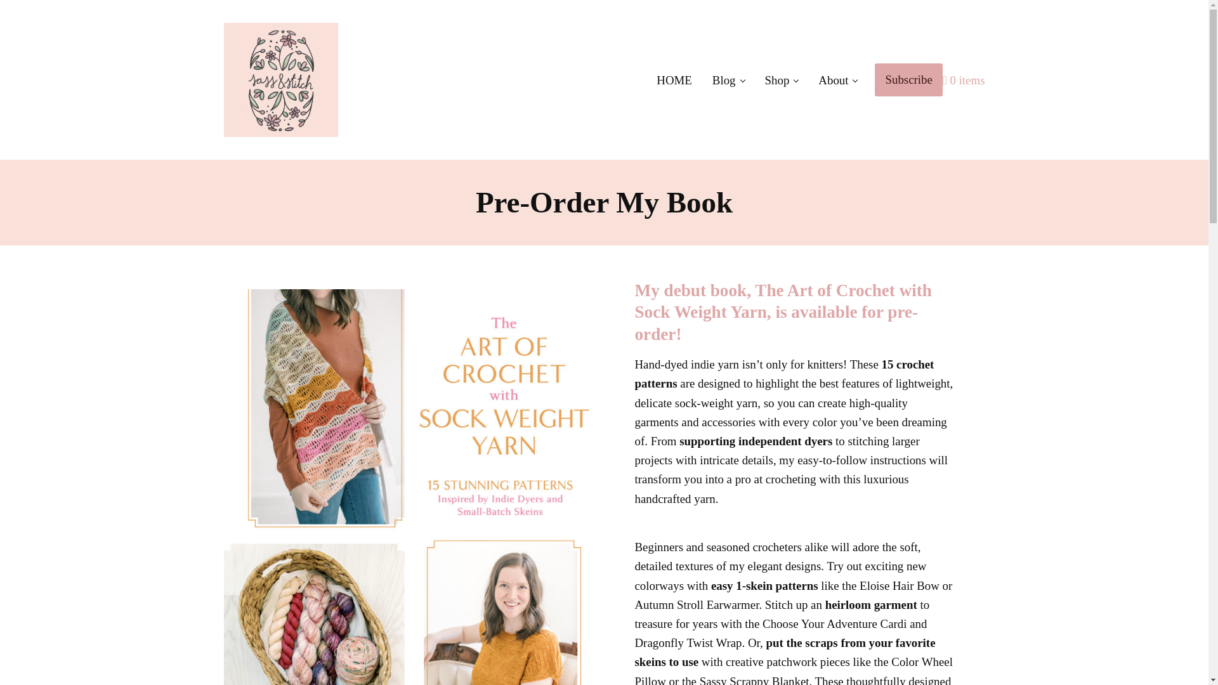 This screenshot has height=685, width=1218. I want to click on HOME, so click(674, 80).